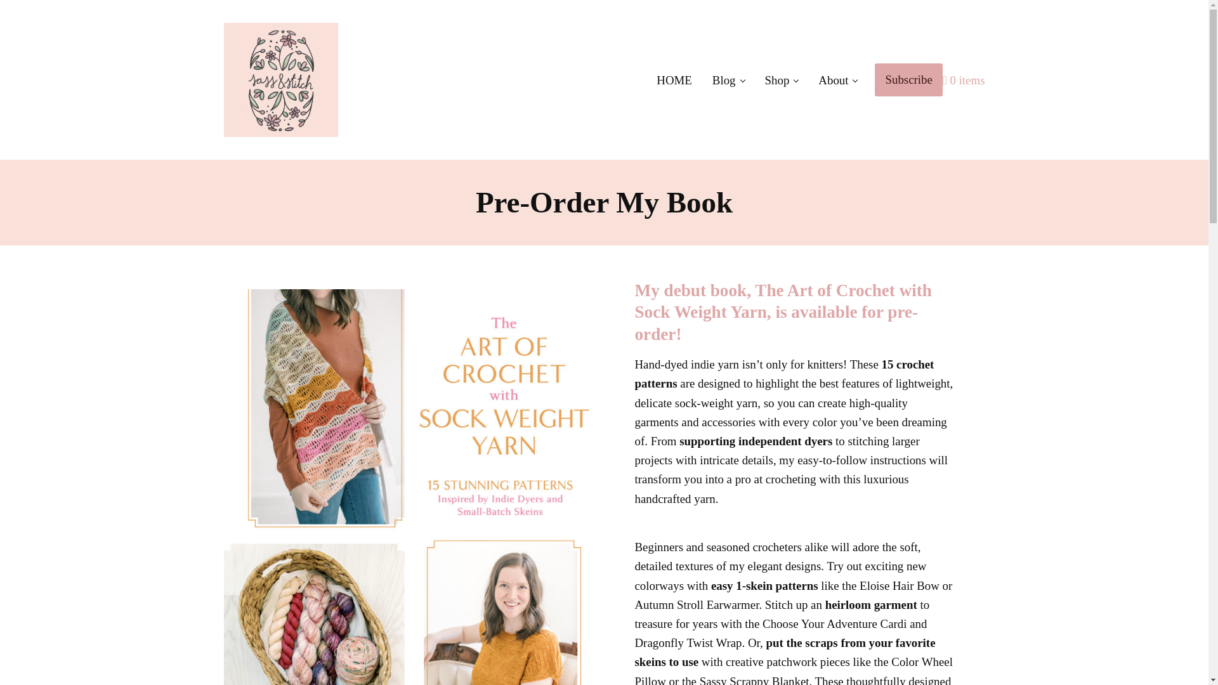 This screenshot has height=685, width=1218. I want to click on HOME, so click(674, 80).